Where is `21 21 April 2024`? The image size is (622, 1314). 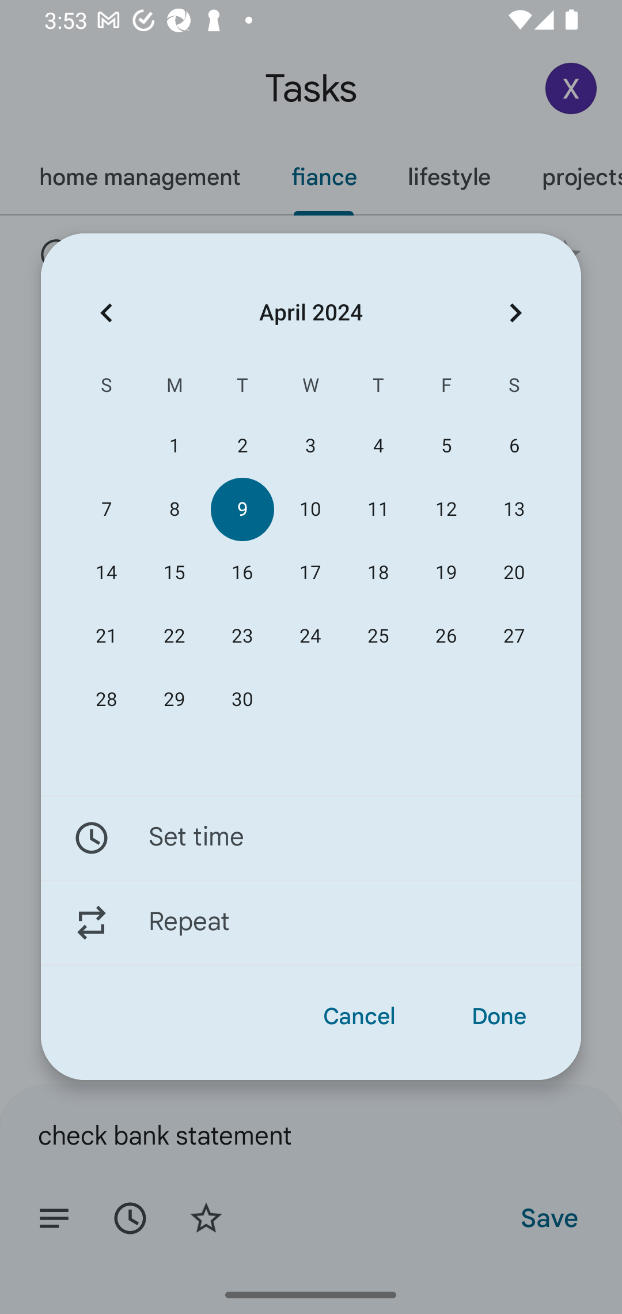 21 21 April 2024 is located at coordinates (107, 636).